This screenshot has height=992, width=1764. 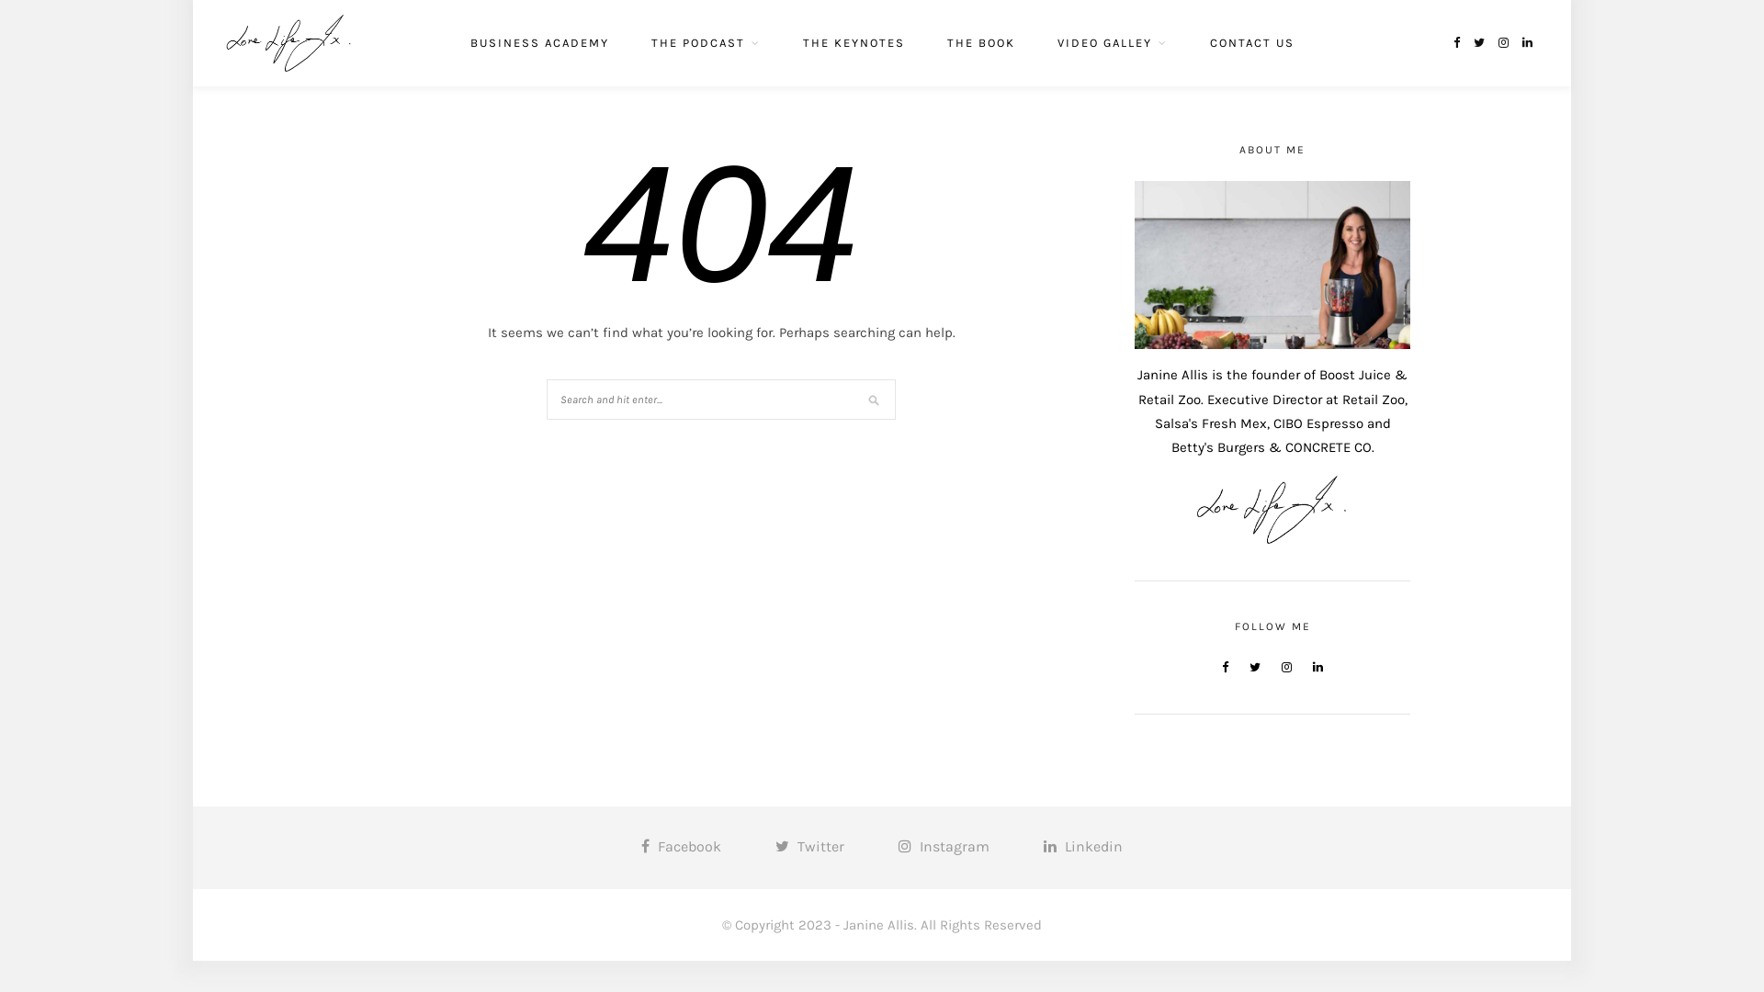 I want to click on Linkedin, so click(x=1083, y=847).